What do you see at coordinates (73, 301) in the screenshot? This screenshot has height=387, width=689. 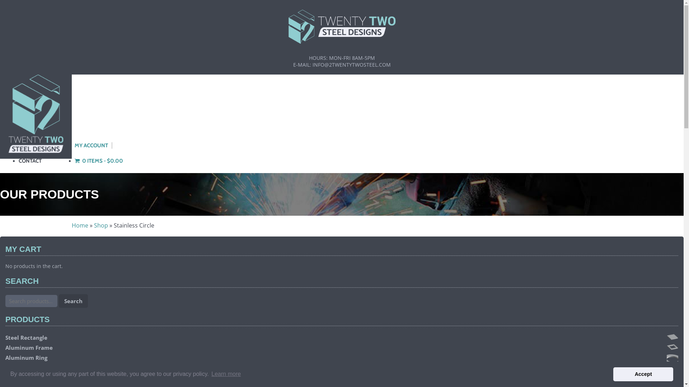 I see `Search` at bounding box center [73, 301].